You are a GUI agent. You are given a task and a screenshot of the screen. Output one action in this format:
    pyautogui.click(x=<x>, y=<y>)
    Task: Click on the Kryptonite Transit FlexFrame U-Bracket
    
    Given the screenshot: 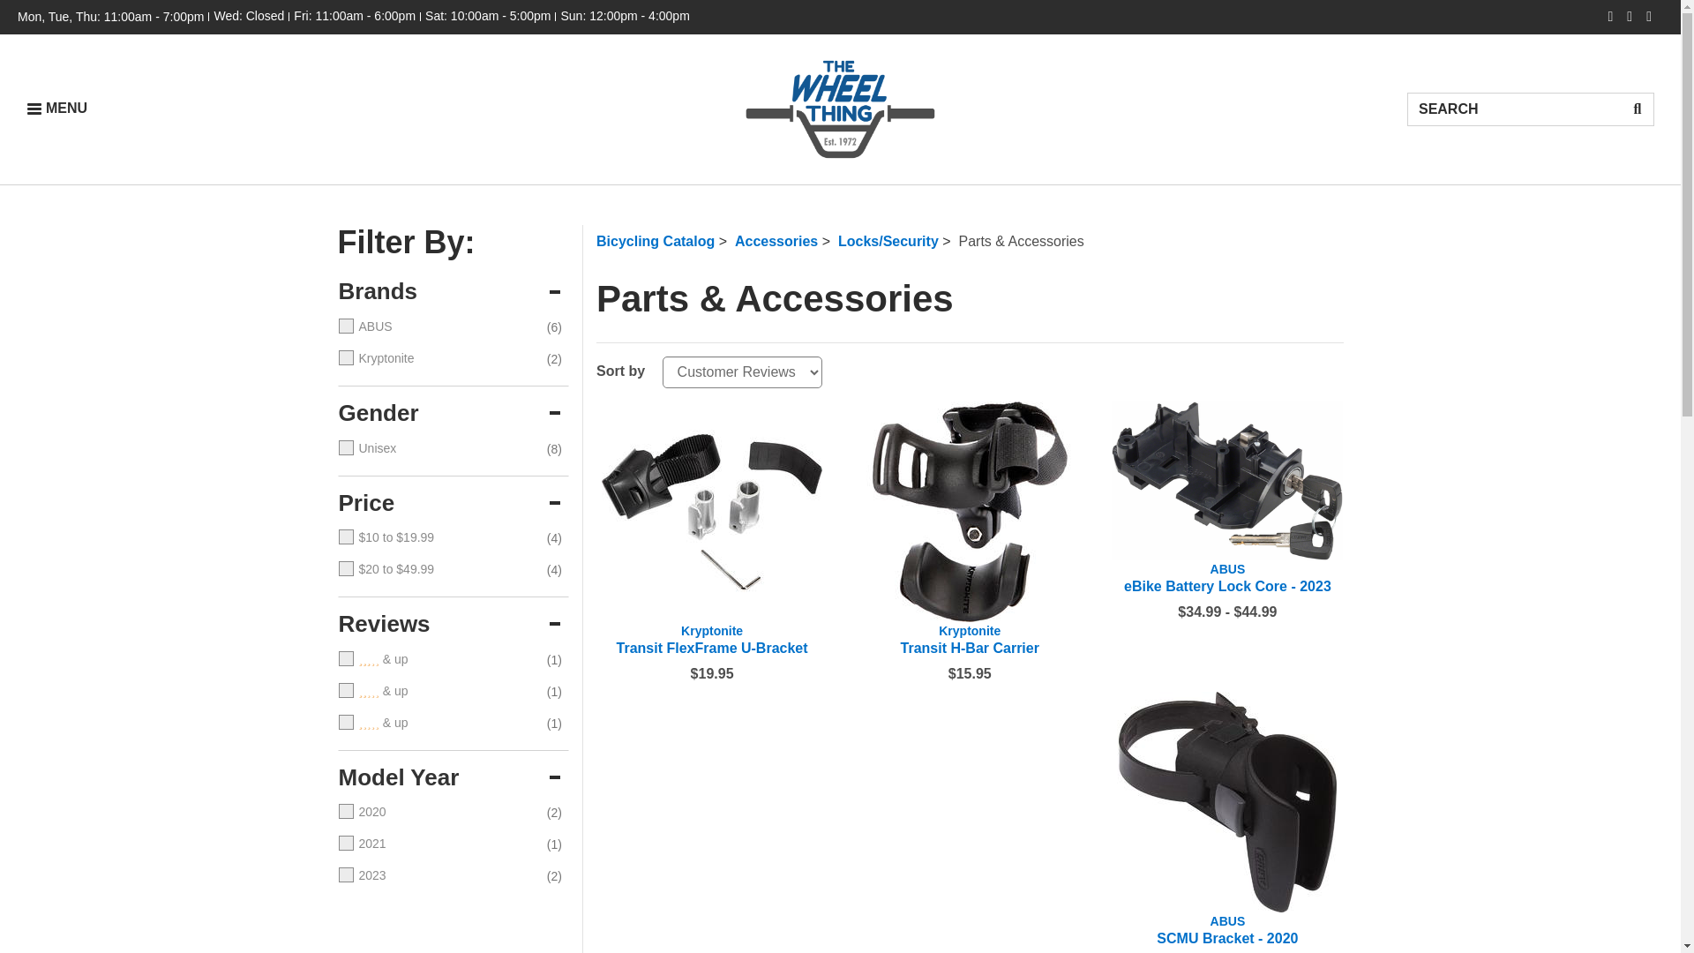 What is the action you would take?
    pyautogui.click(x=711, y=512)
    